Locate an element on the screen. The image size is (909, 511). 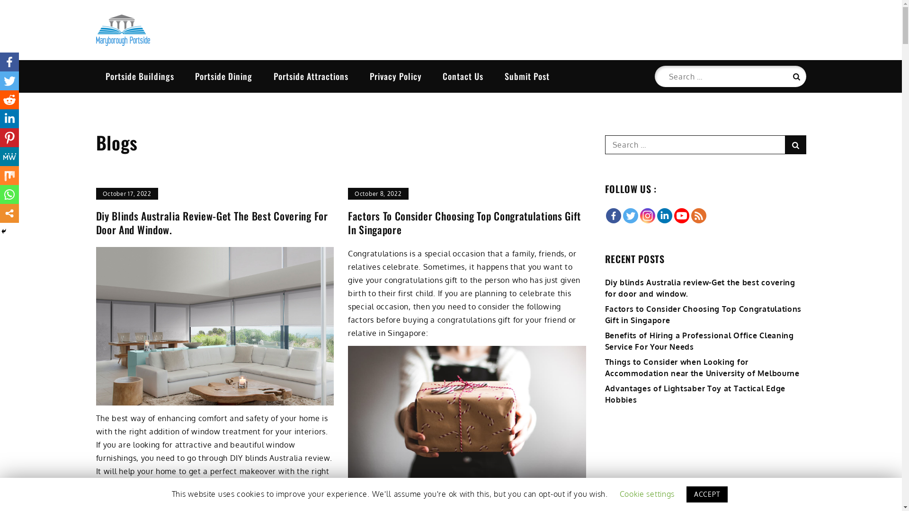
ACCEPT is located at coordinates (707, 494).